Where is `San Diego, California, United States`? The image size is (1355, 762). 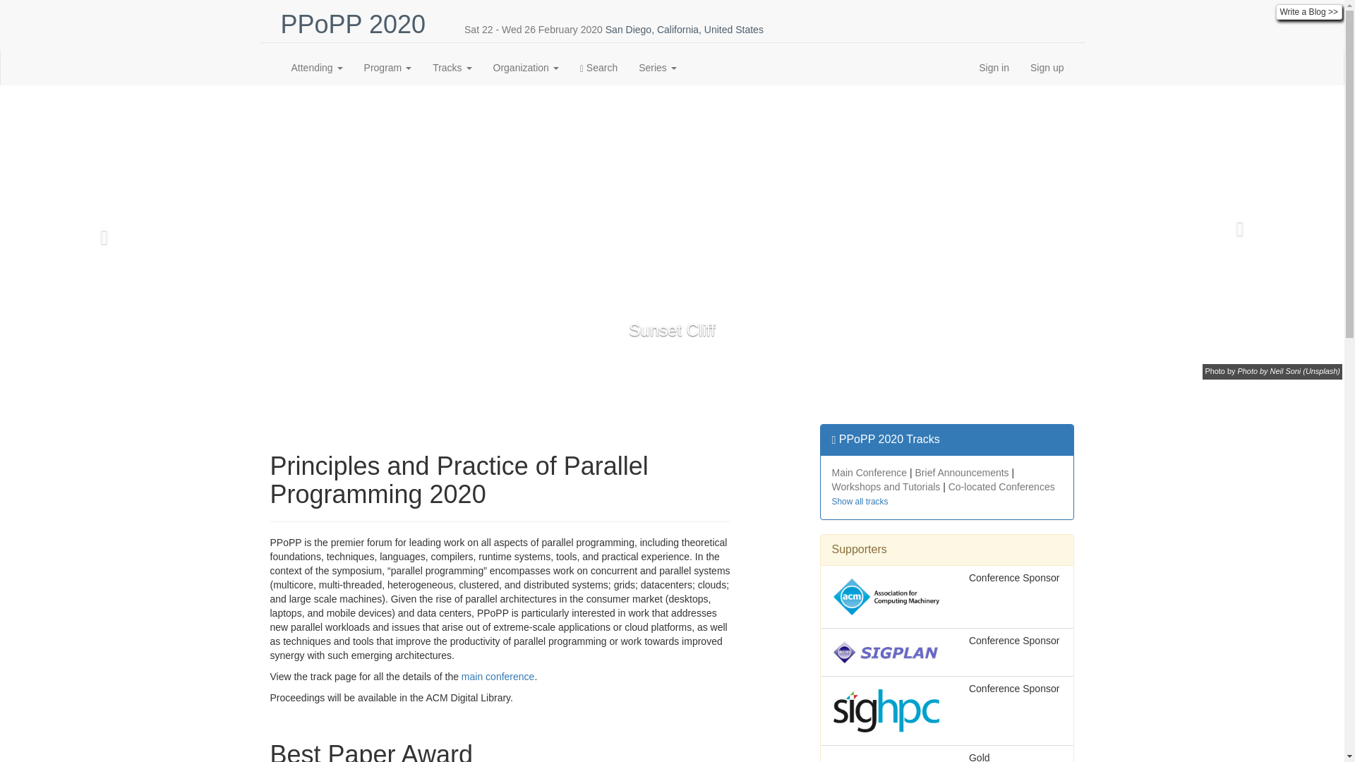
San Diego, California, United States is located at coordinates (685, 29).